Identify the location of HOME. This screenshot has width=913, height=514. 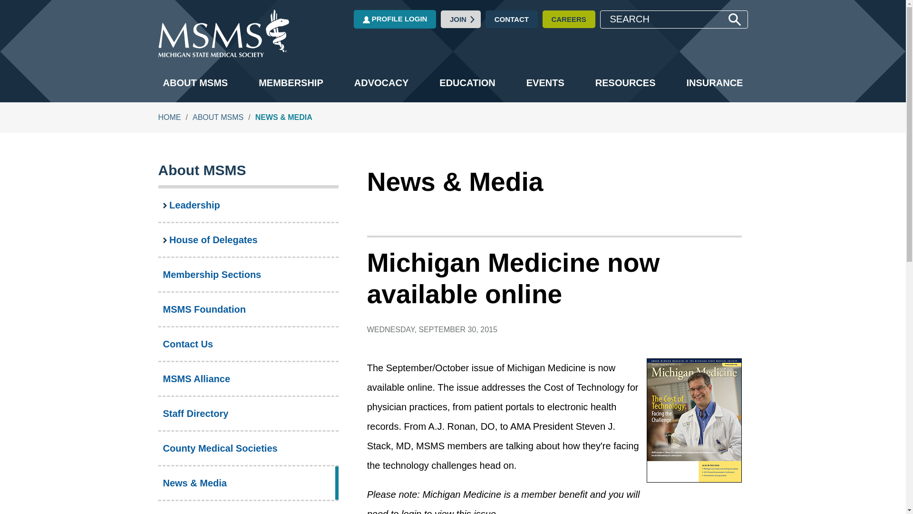
(169, 117).